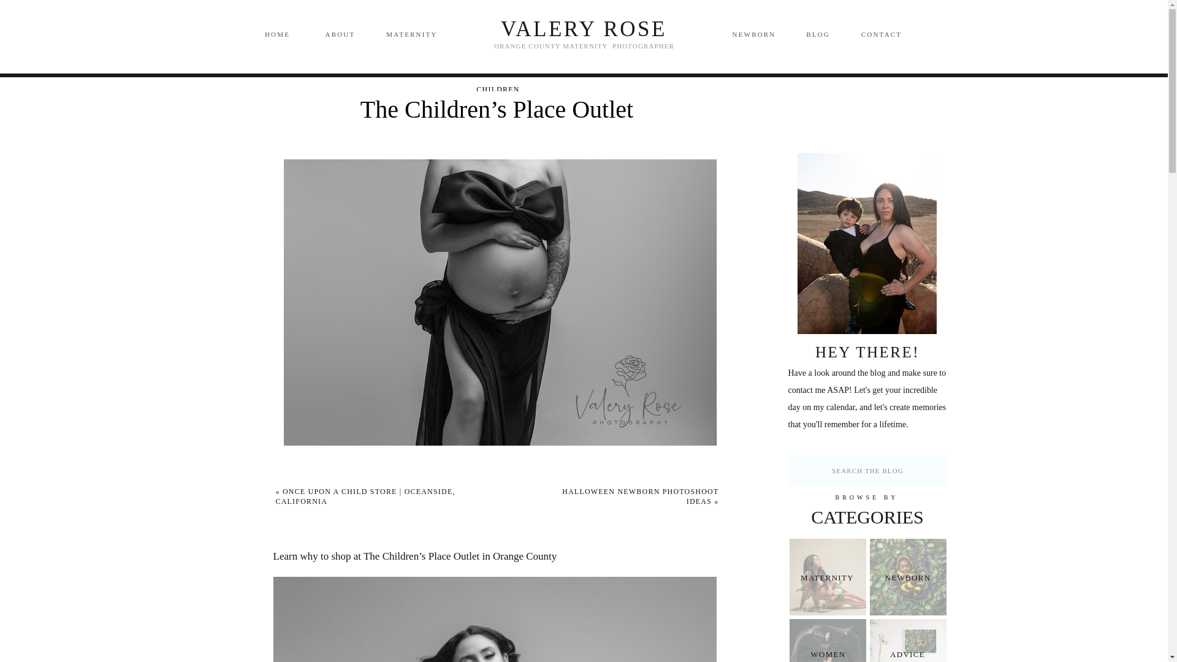 Image resolution: width=1177 pixels, height=662 pixels. Describe the element at coordinates (907, 578) in the screenshot. I see `NEWBORN` at that location.